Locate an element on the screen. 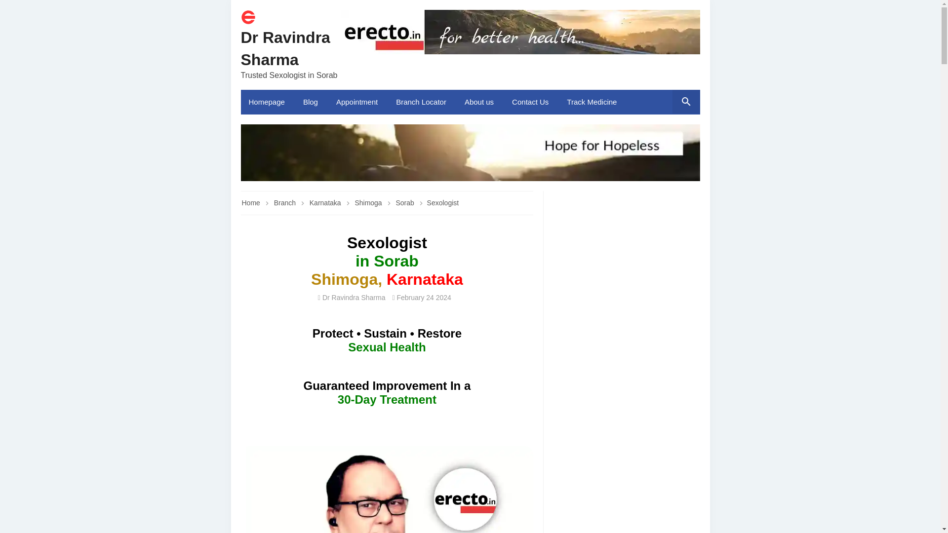  Appointment is located at coordinates (357, 102).